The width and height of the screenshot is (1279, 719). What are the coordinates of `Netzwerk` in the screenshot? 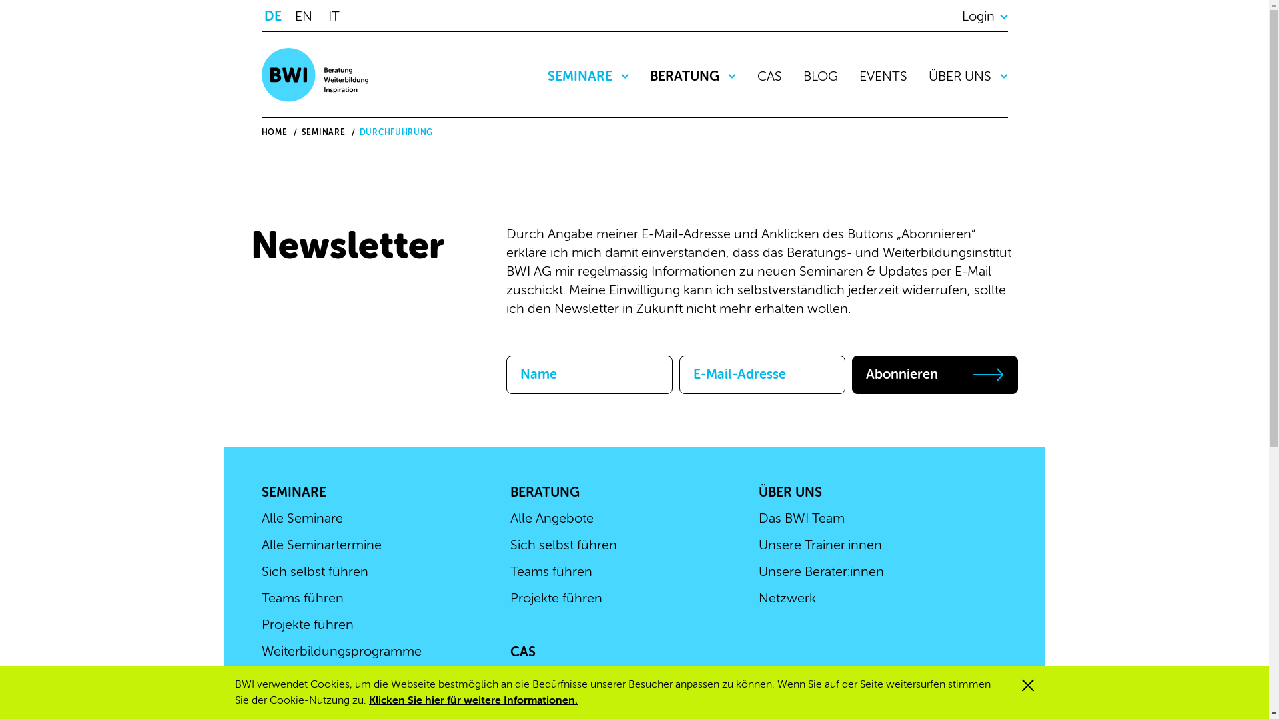 It's located at (787, 598).